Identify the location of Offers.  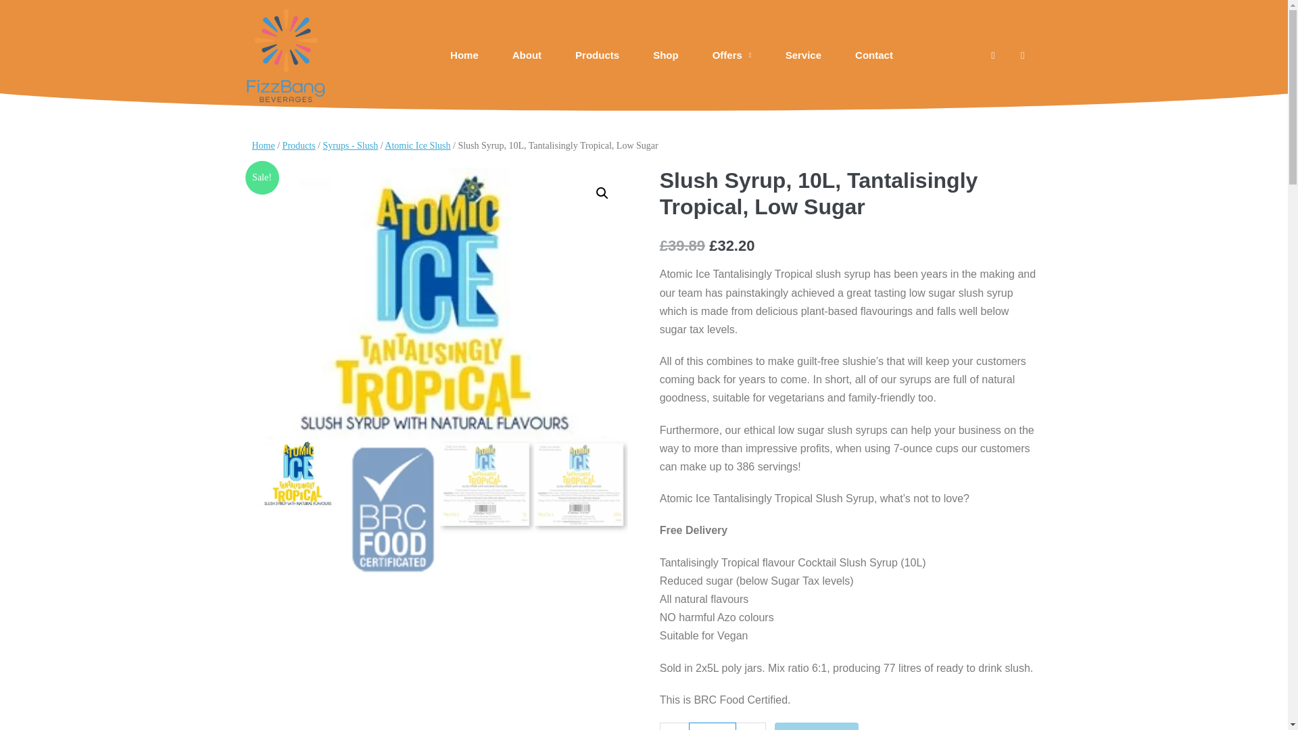
(731, 55).